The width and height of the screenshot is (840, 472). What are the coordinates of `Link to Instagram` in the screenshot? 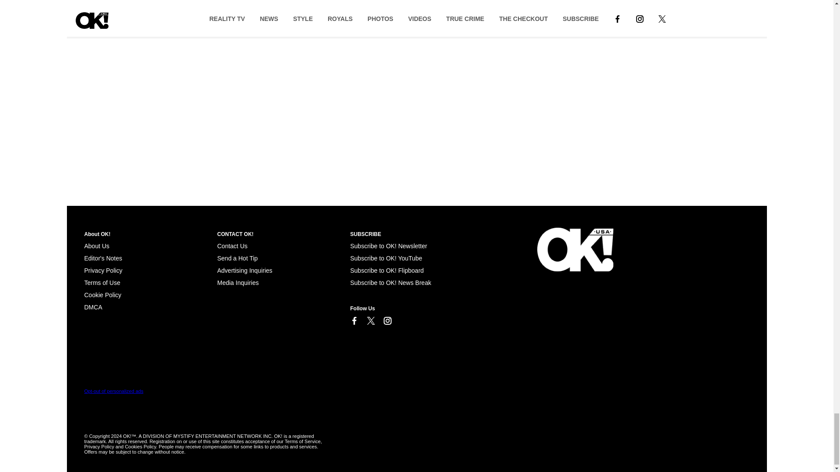 It's located at (387, 321).